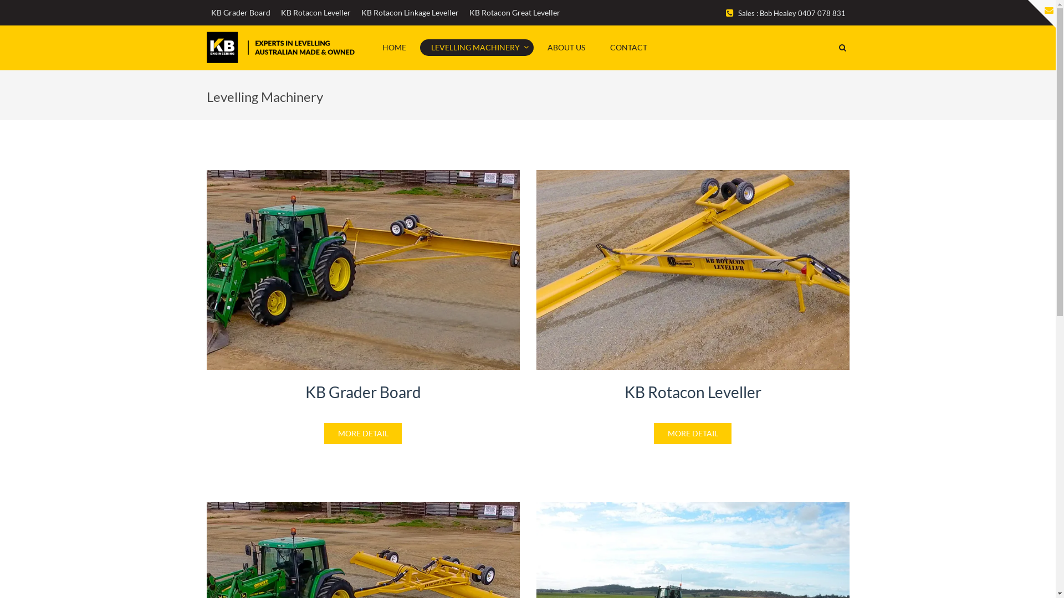 This screenshot has width=1064, height=598. I want to click on KB Rotacon Great Leveller, so click(514, 12).